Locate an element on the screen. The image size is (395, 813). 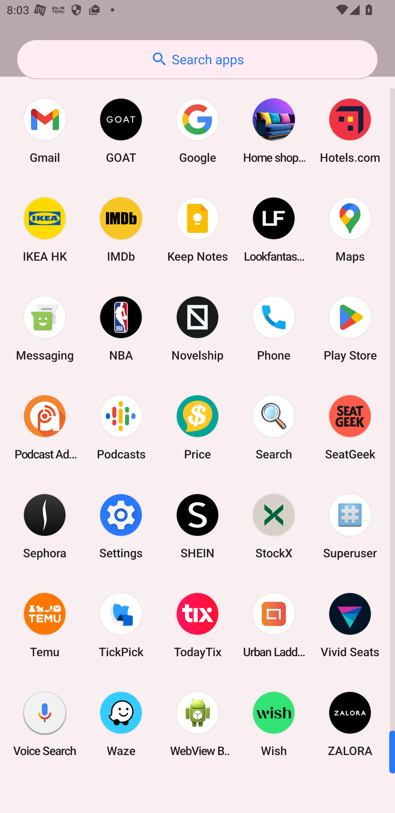
Price is located at coordinates (198, 427).